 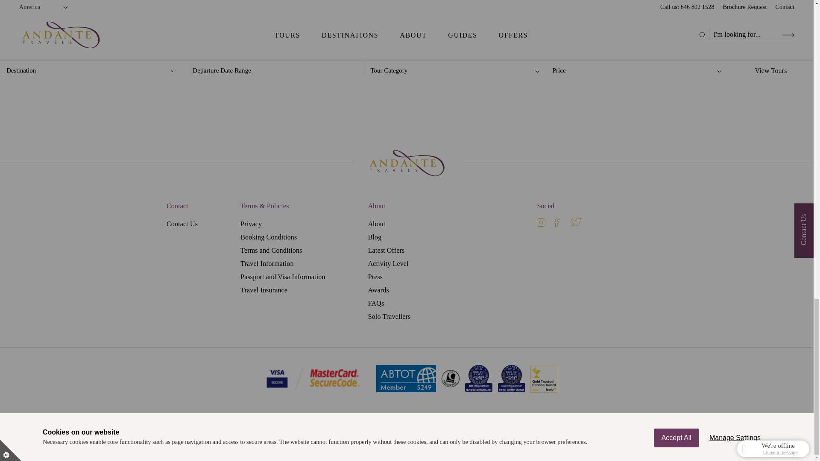 What do you see at coordinates (407, 43) in the screenshot?
I see `View Full Details` at bounding box center [407, 43].